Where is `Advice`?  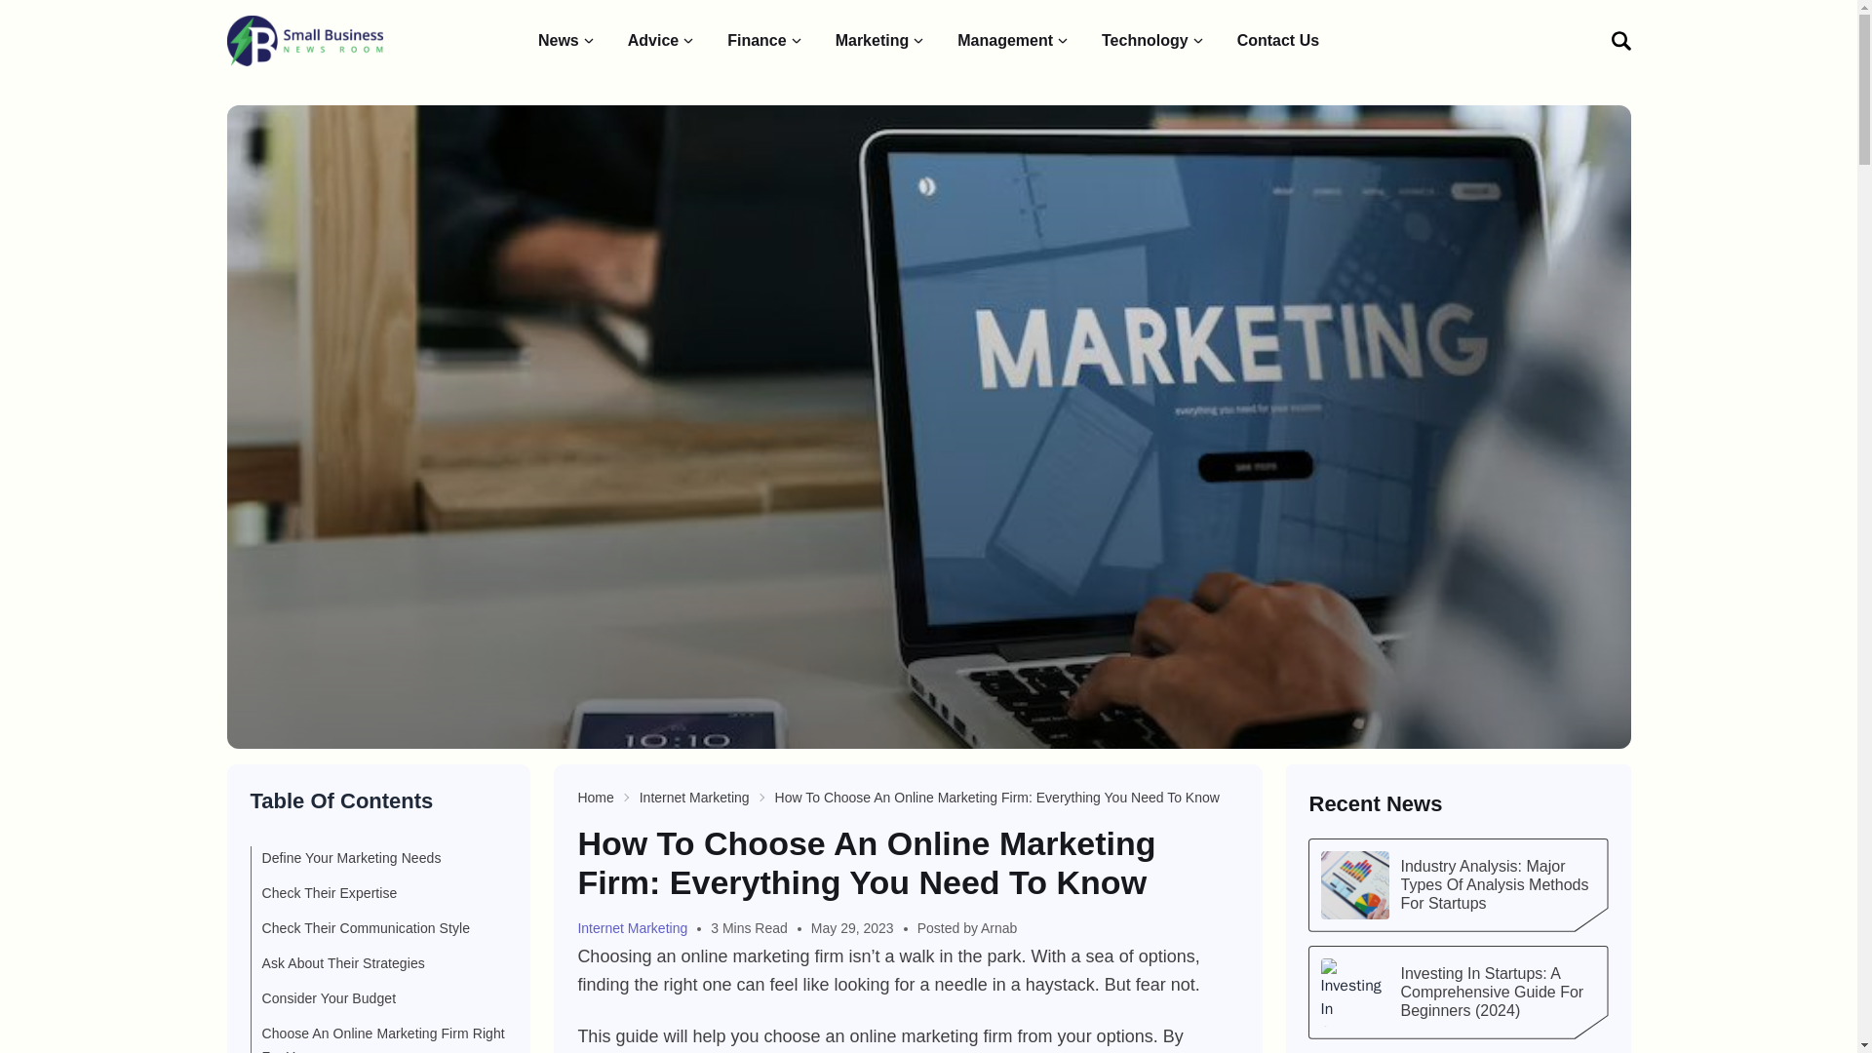
Advice is located at coordinates (661, 41).